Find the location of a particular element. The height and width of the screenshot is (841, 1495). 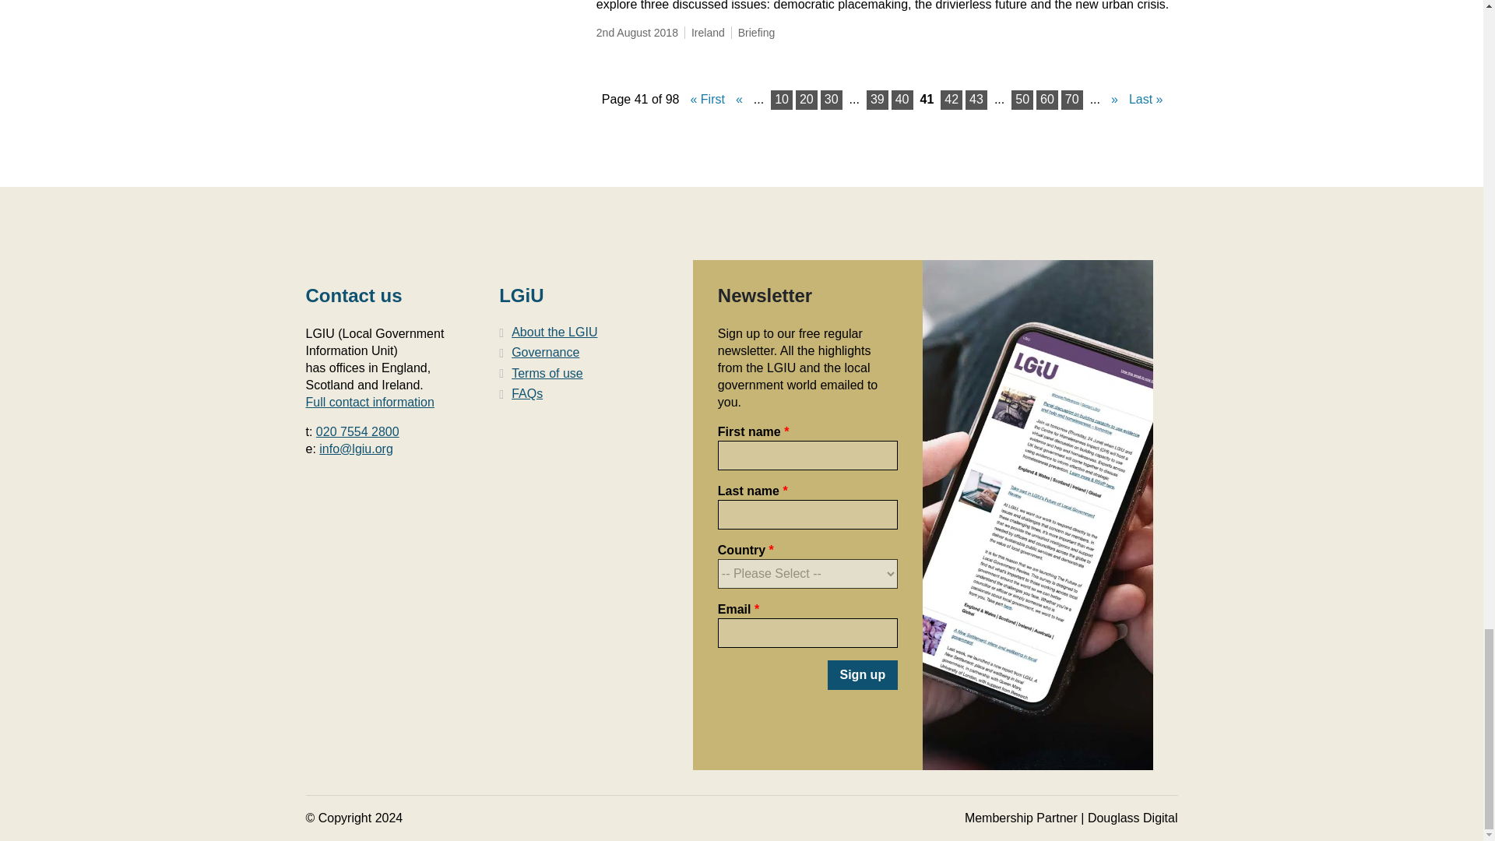

Page 39 is located at coordinates (877, 100).